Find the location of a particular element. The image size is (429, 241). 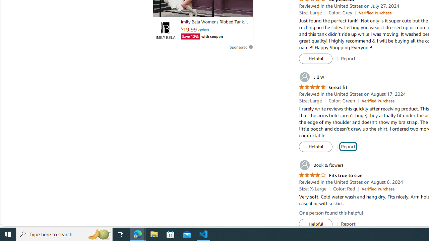

Prime is located at coordinates (203, 29).